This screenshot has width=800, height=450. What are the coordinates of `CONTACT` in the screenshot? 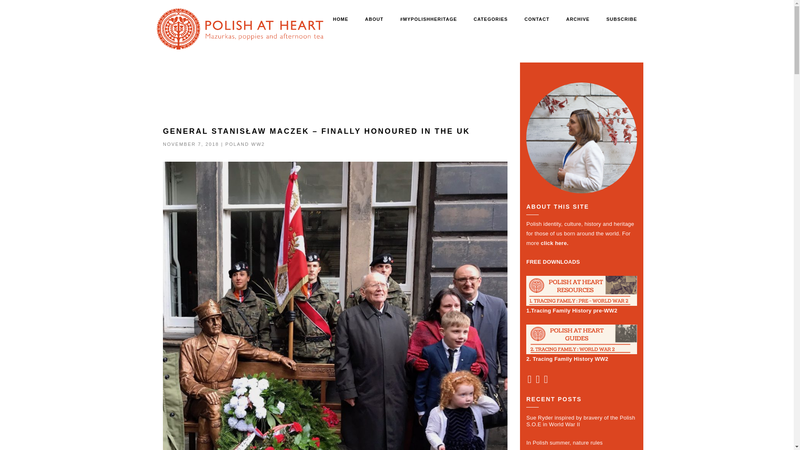 It's located at (537, 20).